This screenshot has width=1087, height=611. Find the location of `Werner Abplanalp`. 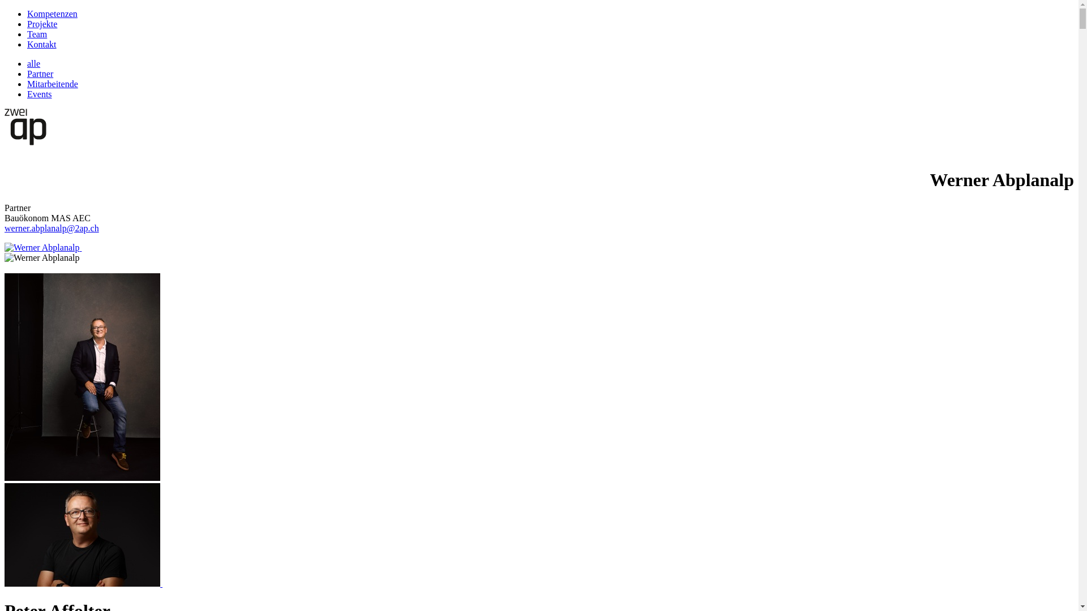

Werner Abplanalp is located at coordinates (42, 258).